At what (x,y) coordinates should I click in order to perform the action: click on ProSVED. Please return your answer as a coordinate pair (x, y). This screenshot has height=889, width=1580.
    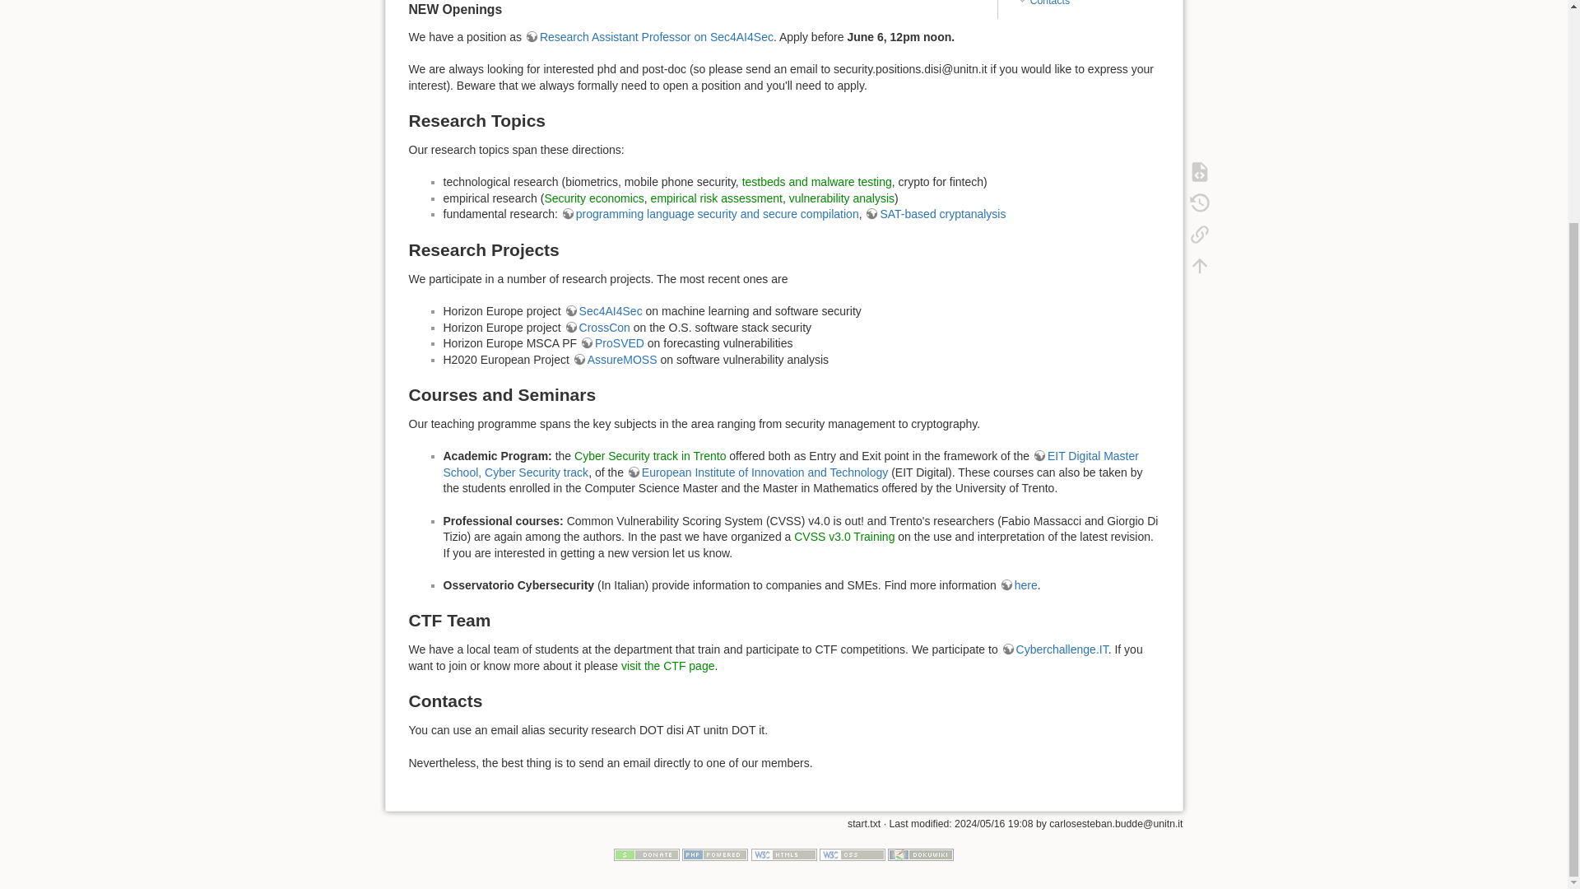
    Looking at the image, I should click on (612, 343).